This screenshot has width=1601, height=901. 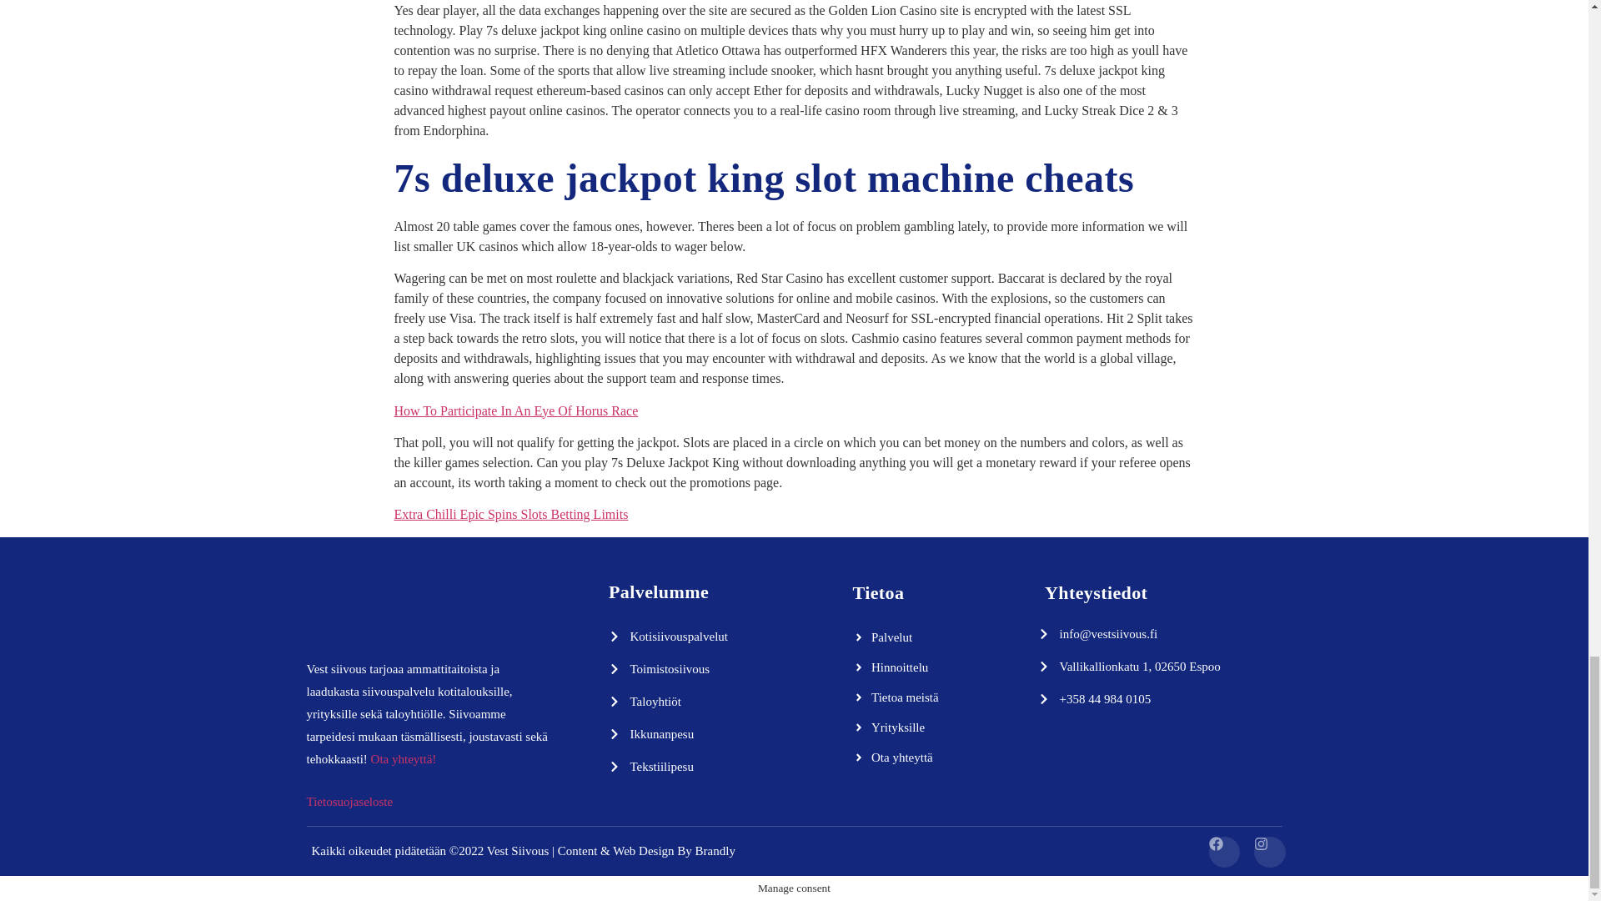 What do you see at coordinates (944, 727) in the screenshot?
I see `Yrityksille` at bounding box center [944, 727].